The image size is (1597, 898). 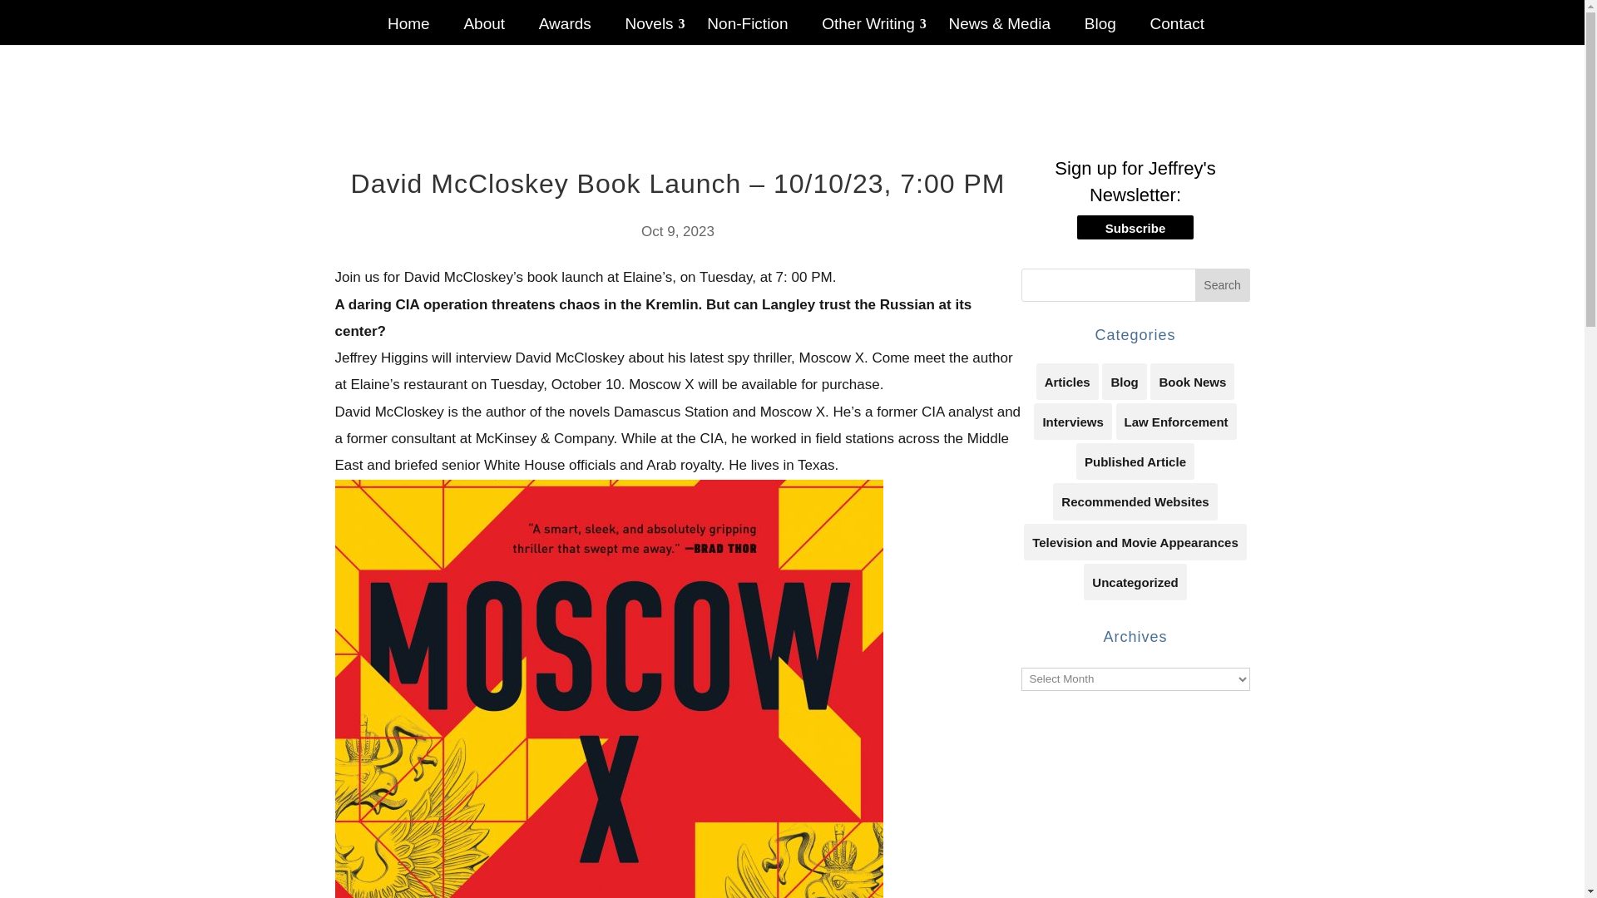 I want to click on Contact, so click(x=1178, y=32).